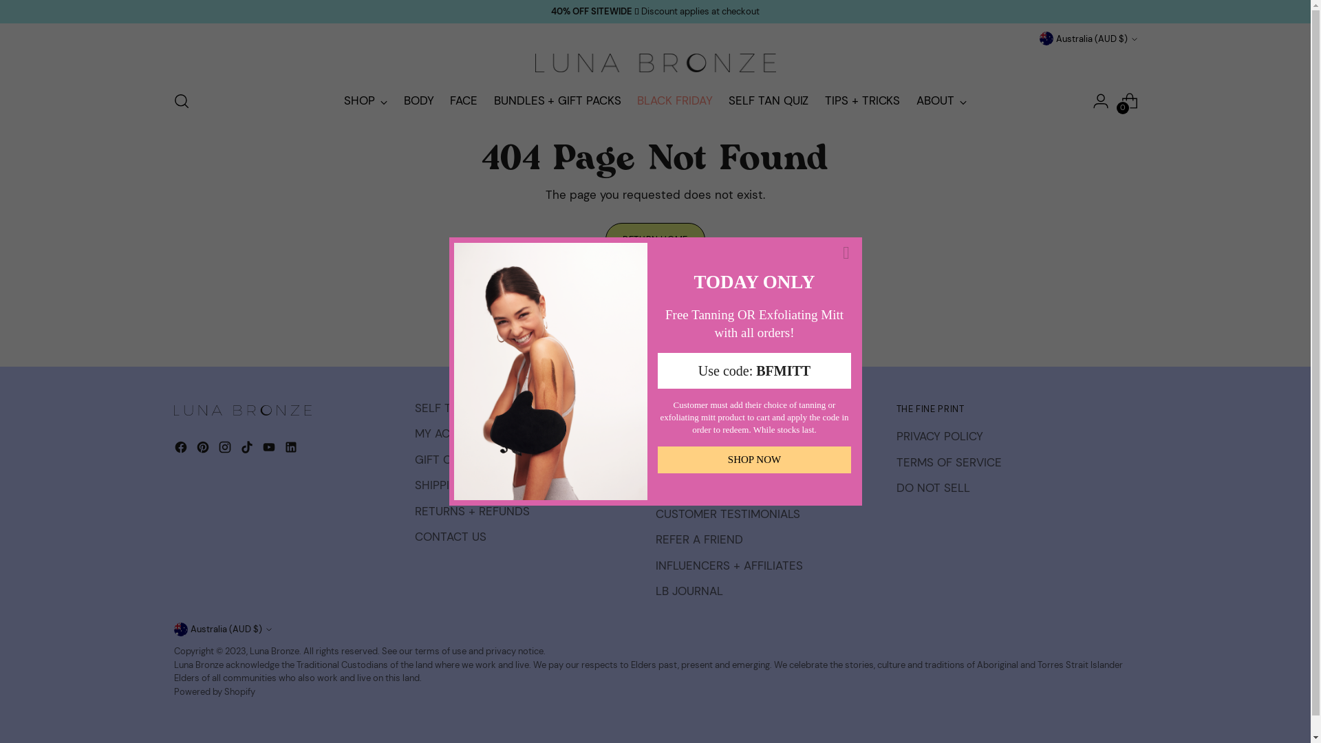 The height and width of the screenshot is (743, 1321). I want to click on Luna Bronze on Pinterest, so click(204, 450).